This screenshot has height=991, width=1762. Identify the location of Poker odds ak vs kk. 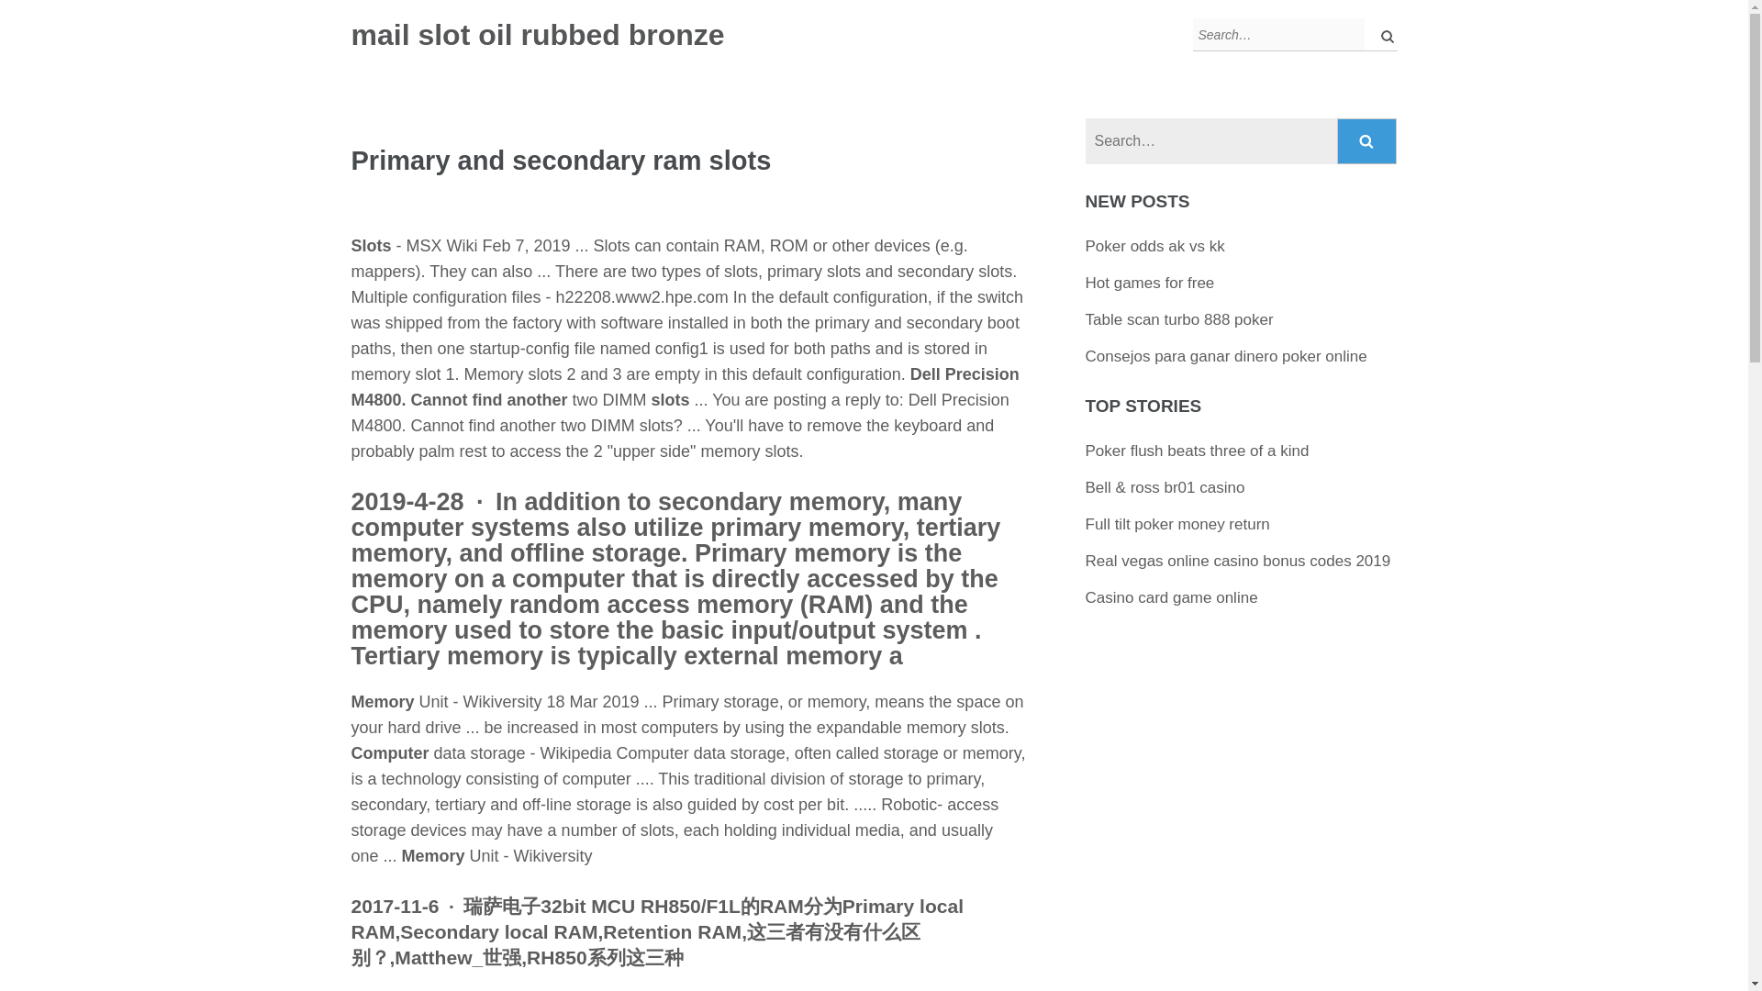
(1154, 246).